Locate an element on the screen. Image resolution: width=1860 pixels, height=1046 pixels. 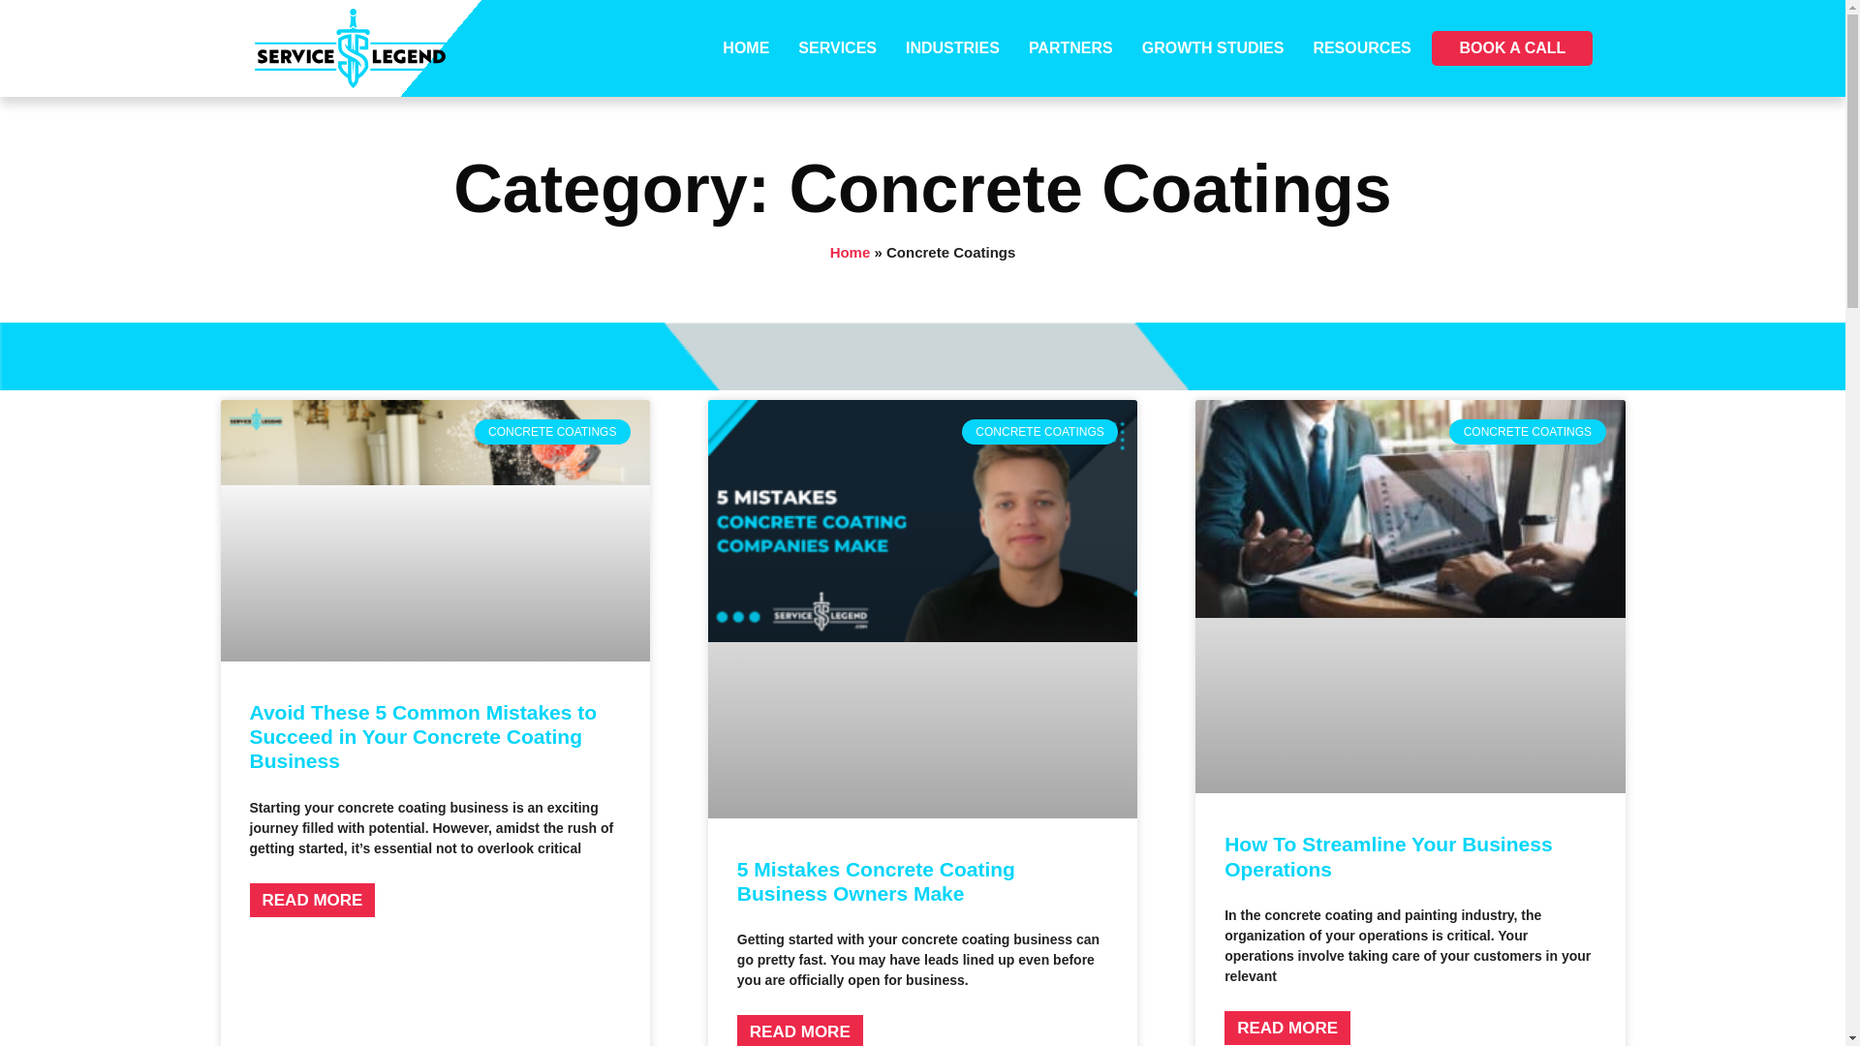
INDUSTRIES is located at coordinates (953, 48).